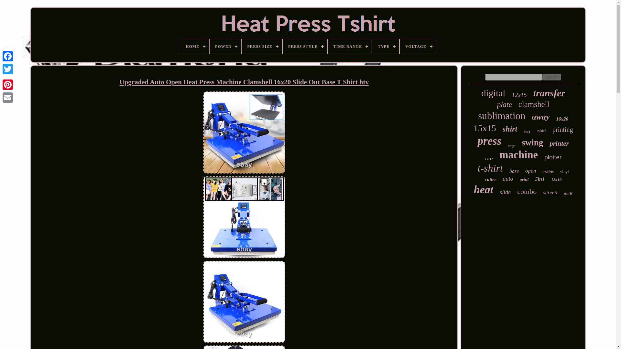 The width and height of the screenshot is (621, 349). What do you see at coordinates (261, 47) in the screenshot?
I see `PRESS SIZE` at bounding box center [261, 47].